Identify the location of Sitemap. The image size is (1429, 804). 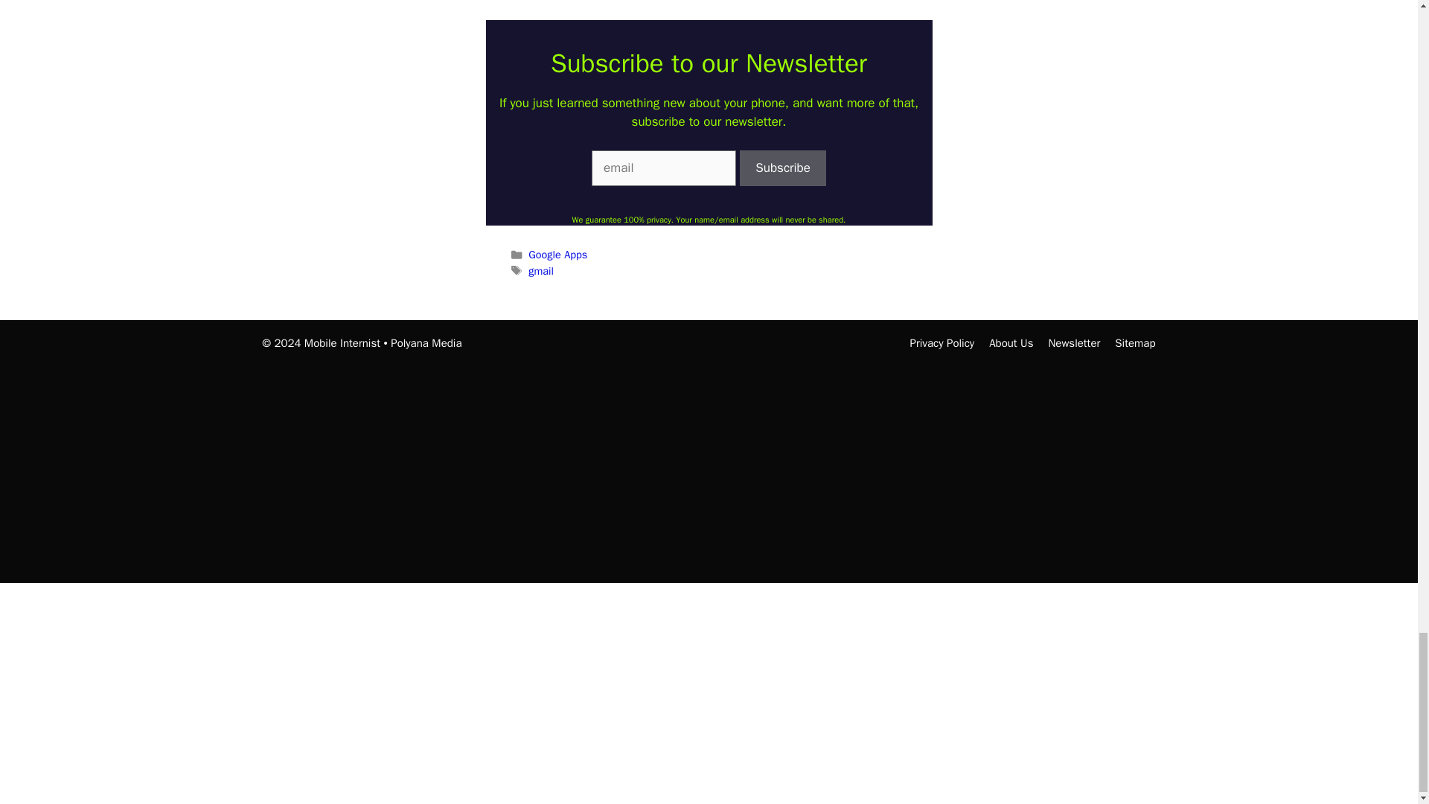
(1134, 342).